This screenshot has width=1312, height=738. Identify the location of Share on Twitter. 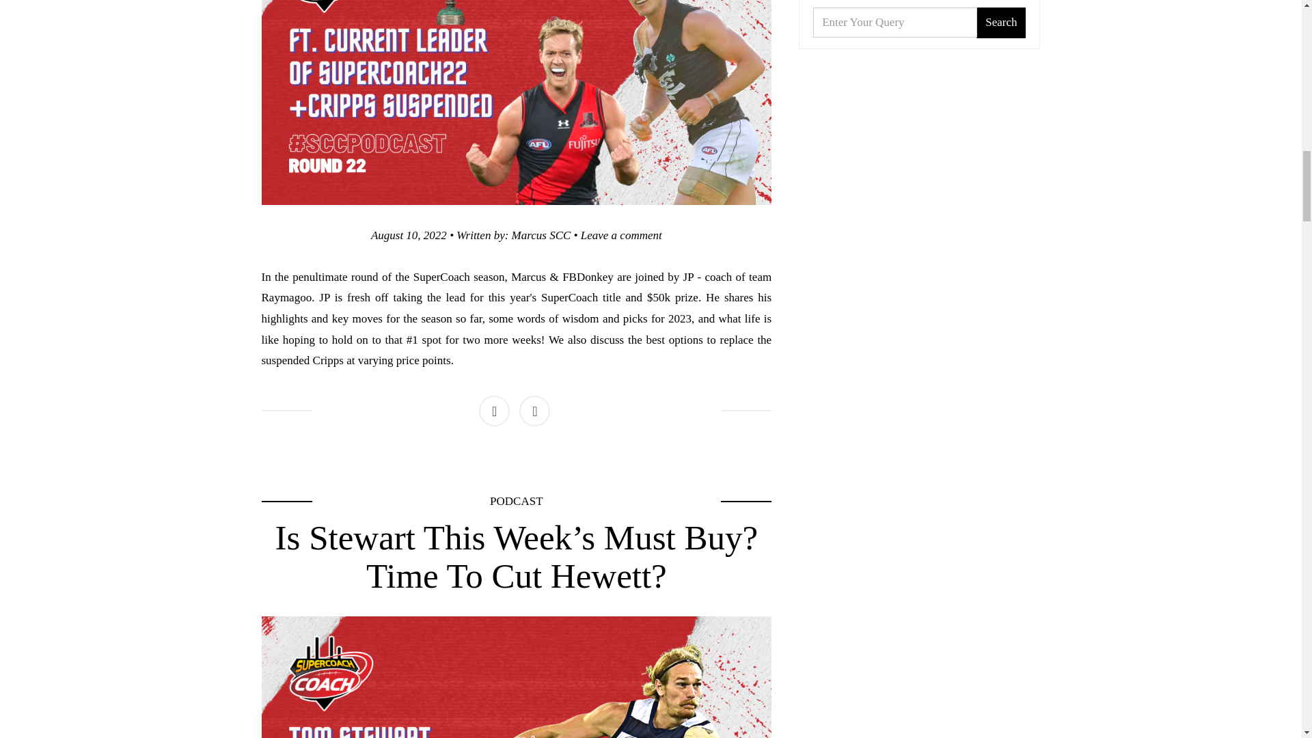
(409, 235).